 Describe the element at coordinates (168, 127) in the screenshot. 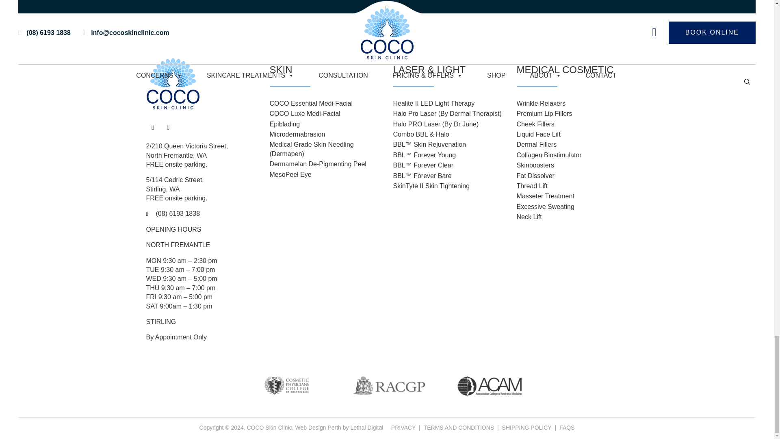

I see `Instagram` at that location.